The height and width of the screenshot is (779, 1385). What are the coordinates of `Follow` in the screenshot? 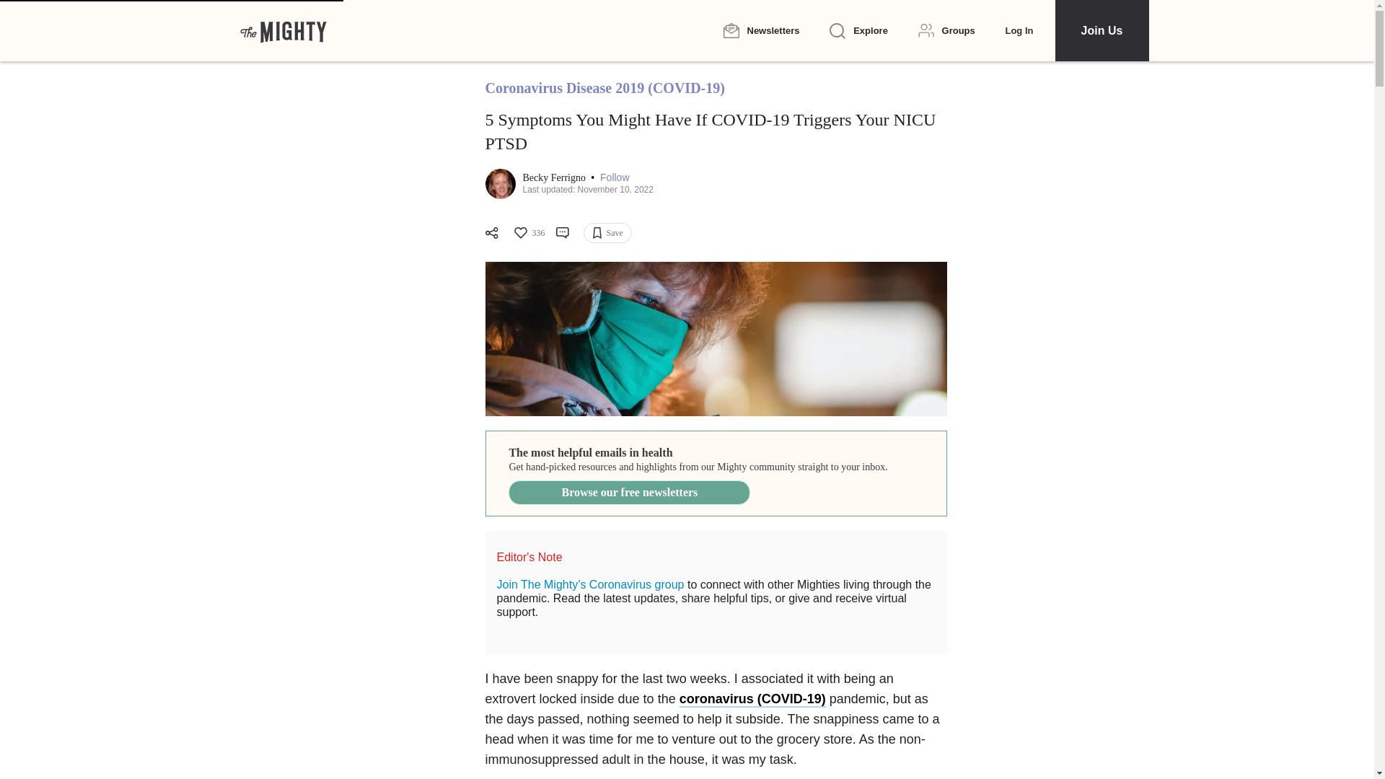 It's located at (614, 177).